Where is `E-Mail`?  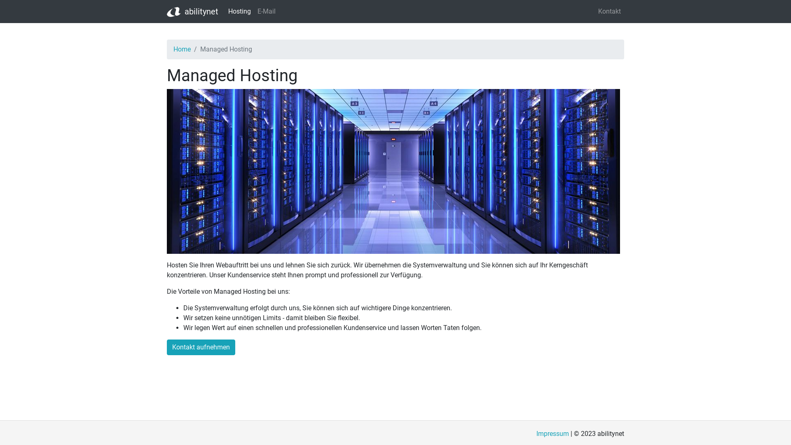 E-Mail is located at coordinates (267, 12).